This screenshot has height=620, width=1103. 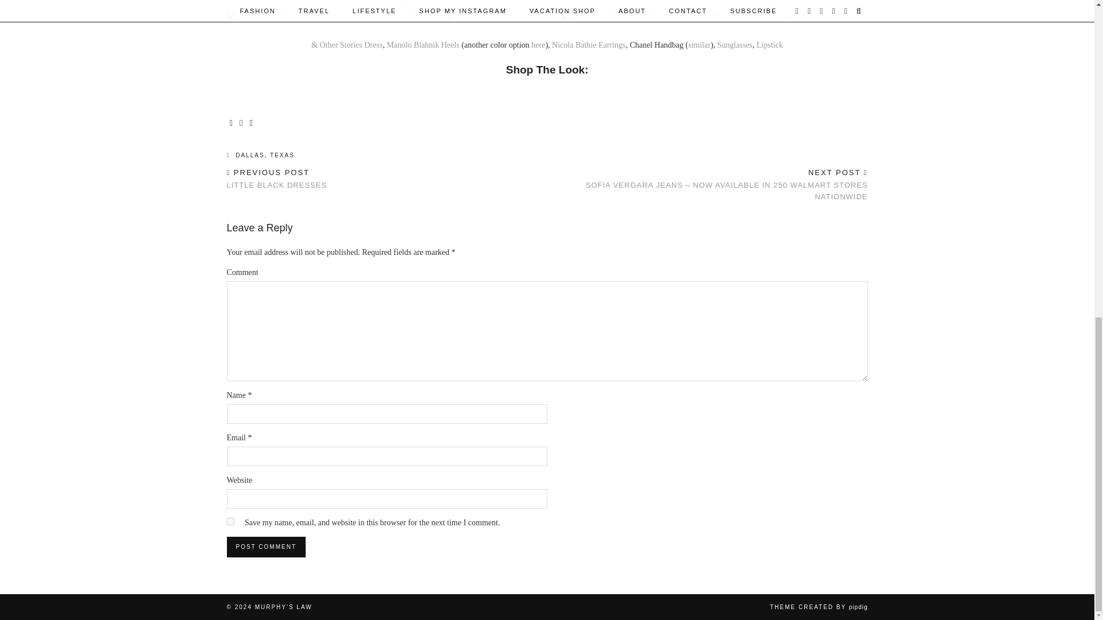 I want to click on DALLAS, TEXAS, so click(x=230, y=521).